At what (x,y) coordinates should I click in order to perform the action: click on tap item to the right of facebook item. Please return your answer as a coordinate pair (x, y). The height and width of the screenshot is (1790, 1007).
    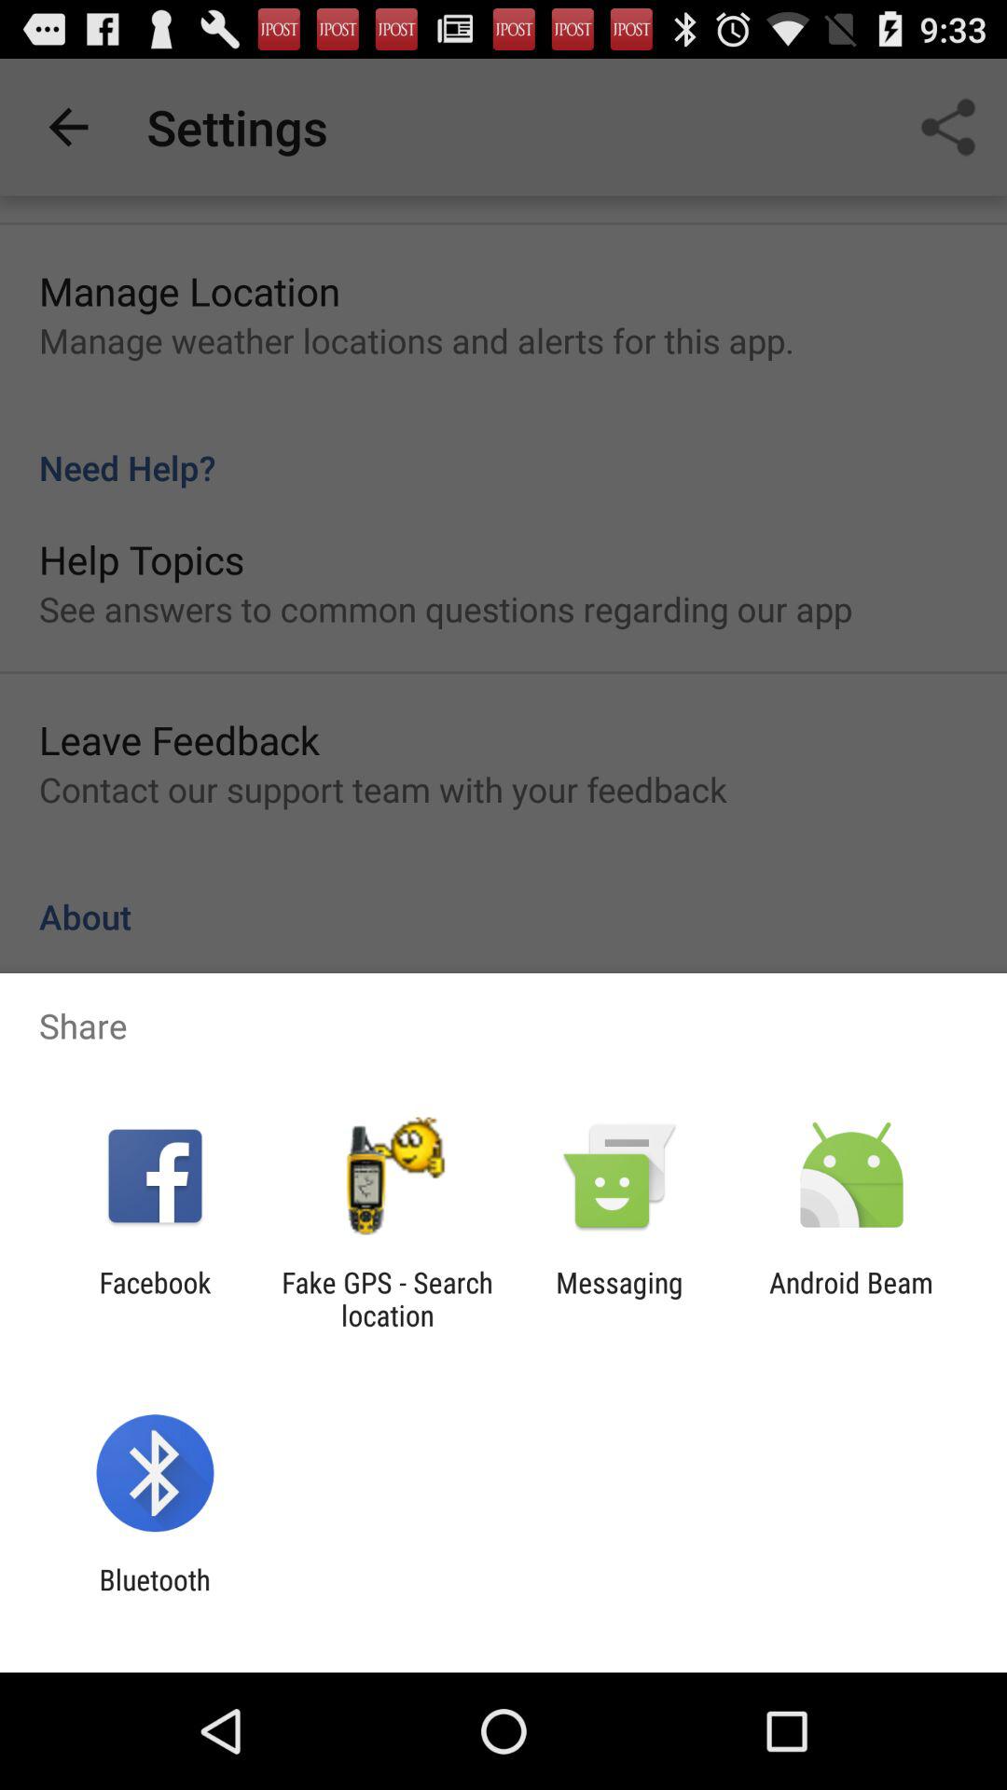
    Looking at the image, I should click on (387, 1299).